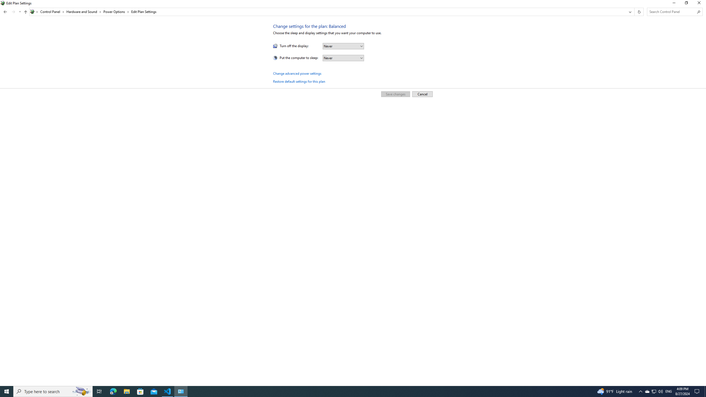 This screenshot has height=397, width=706. Describe the element at coordinates (84, 12) in the screenshot. I see `Hardware and Sound` at that location.